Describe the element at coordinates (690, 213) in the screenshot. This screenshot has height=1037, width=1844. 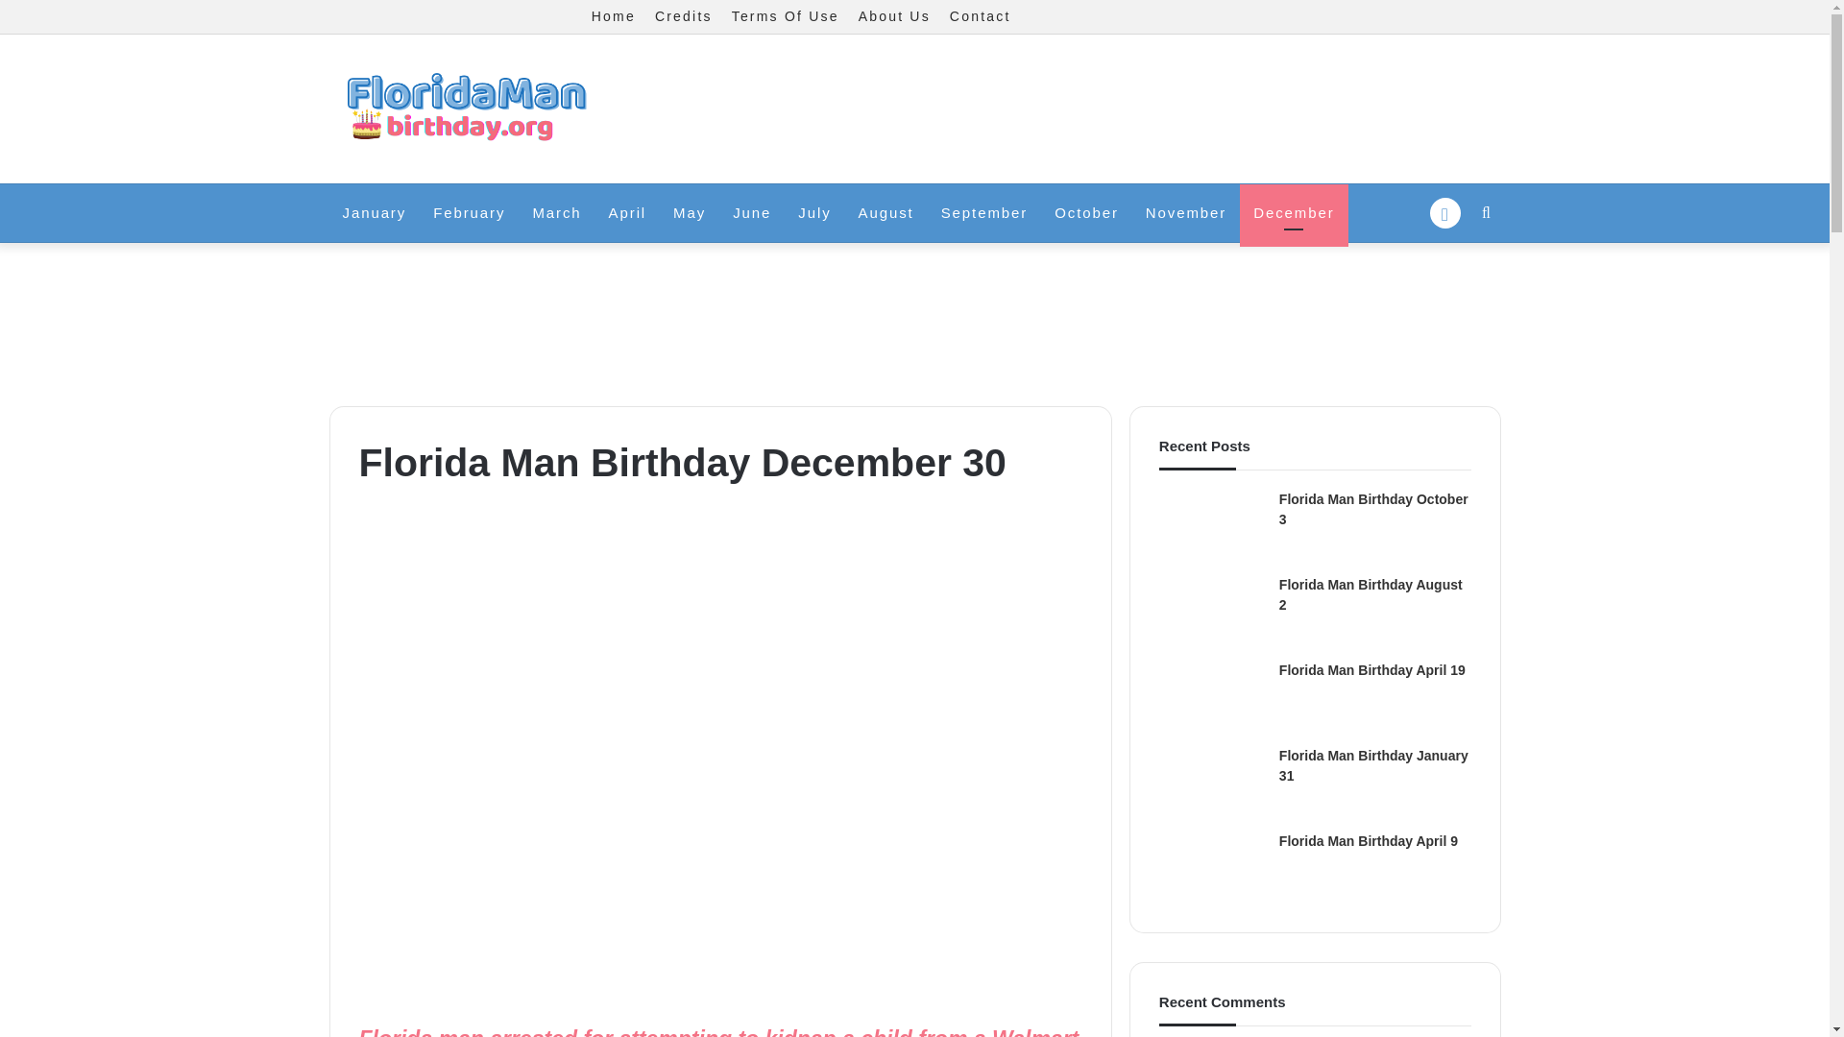
I see `May` at that location.